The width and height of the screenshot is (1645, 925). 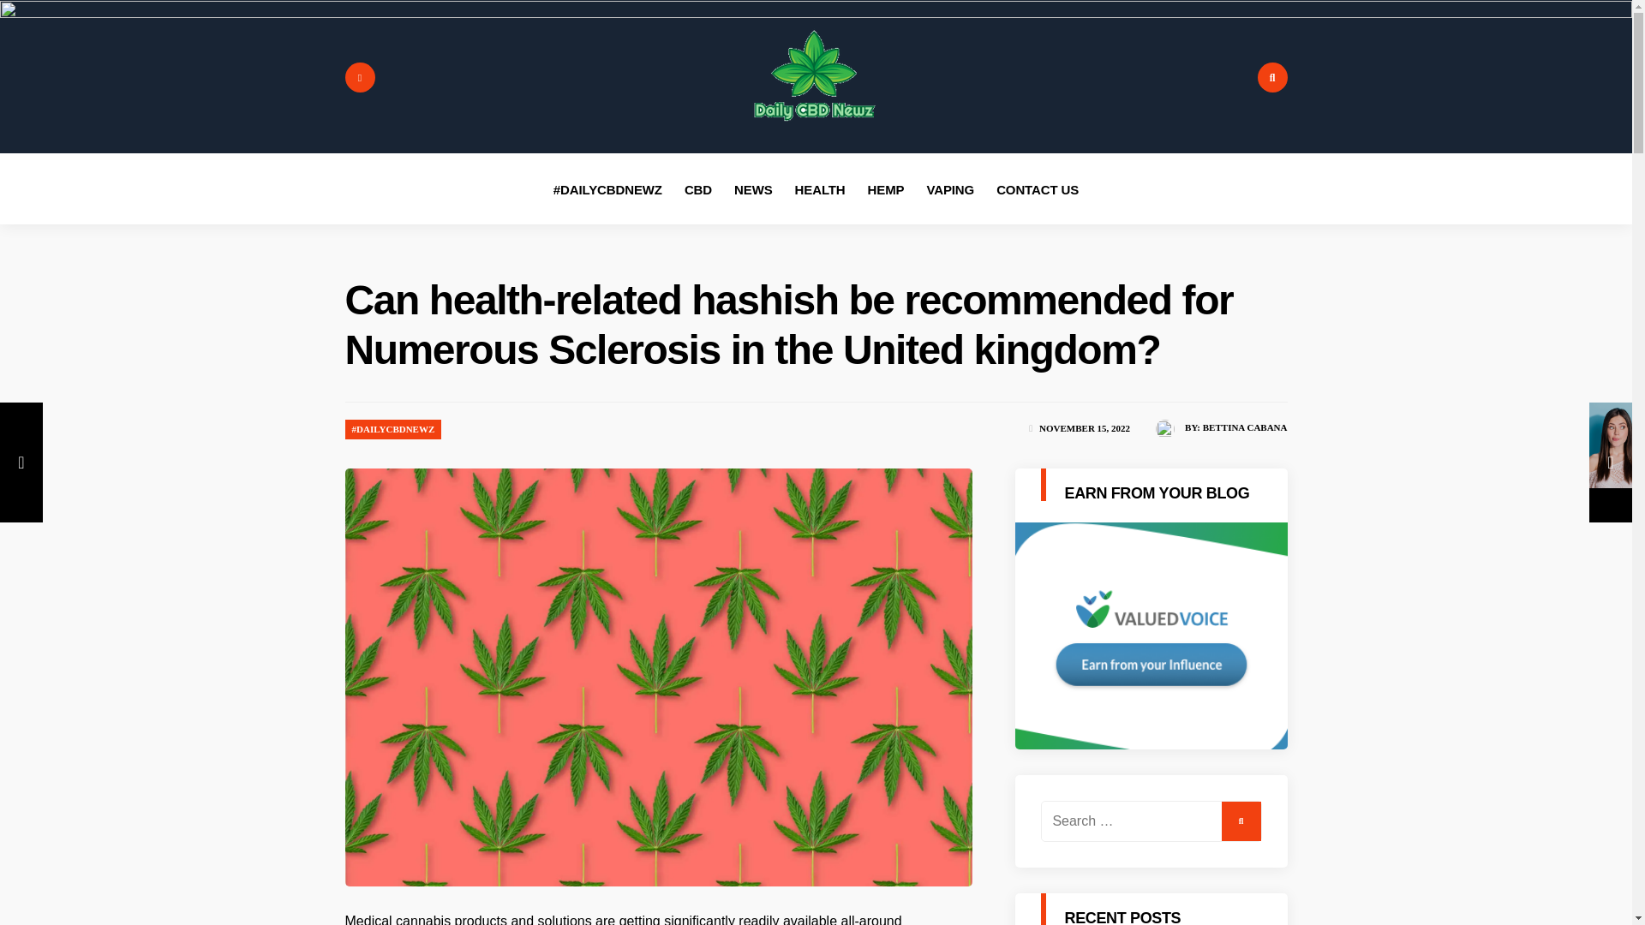 What do you see at coordinates (949, 189) in the screenshot?
I see `VAPING` at bounding box center [949, 189].